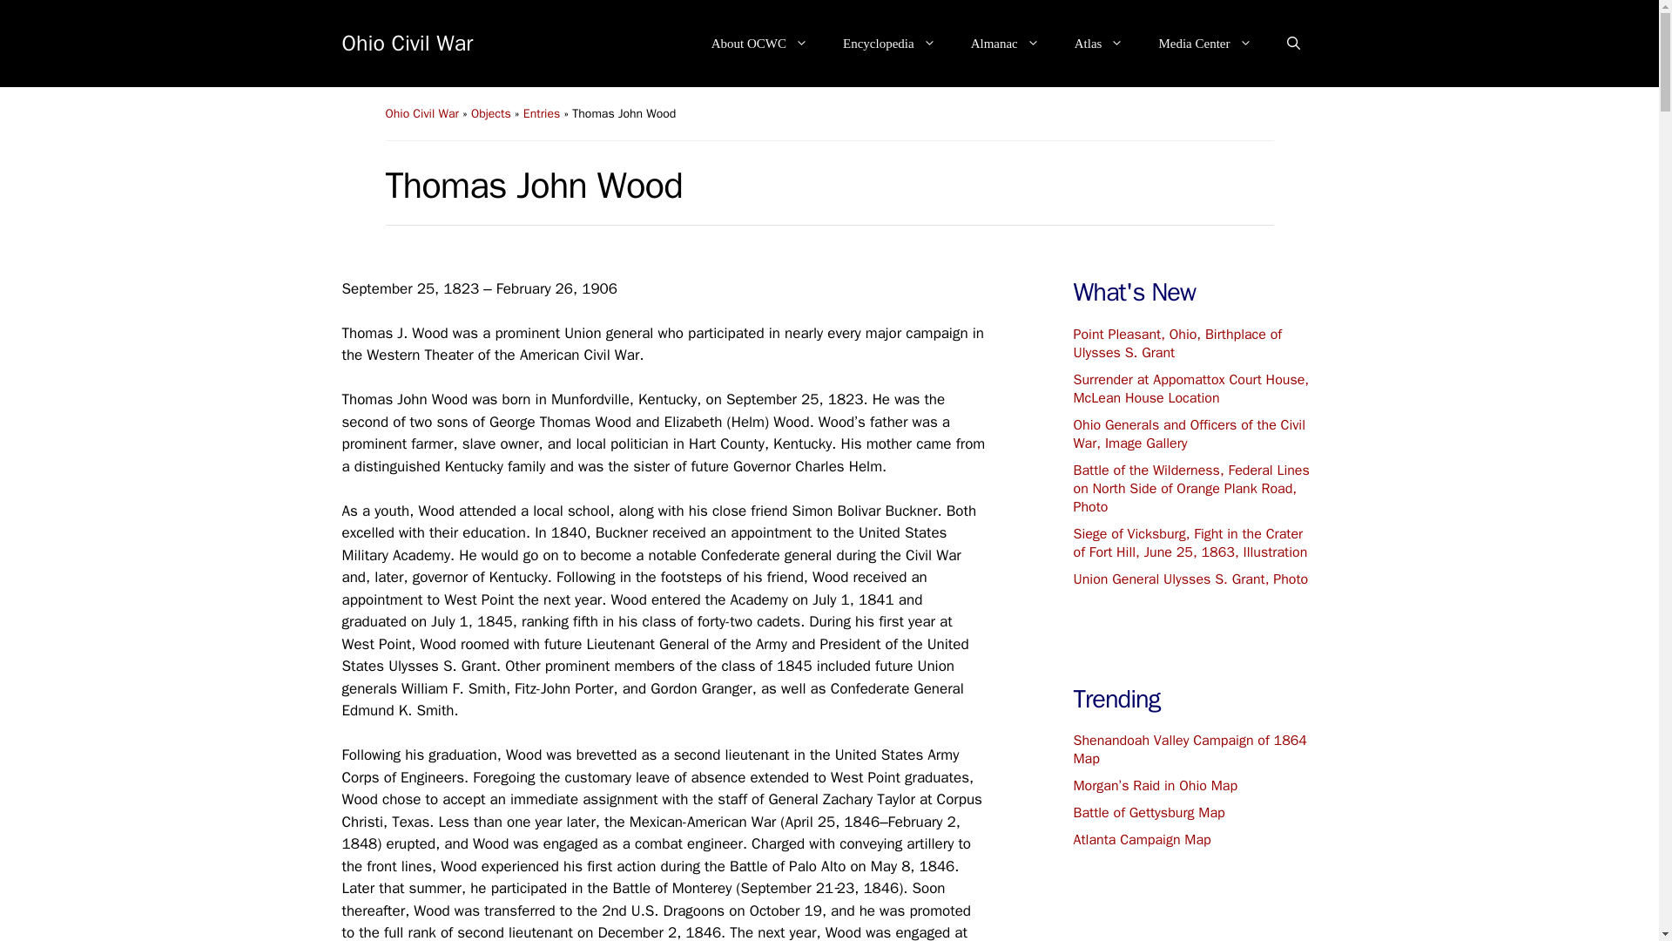  What do you see at coordinates (1099, 44) in the screenshot?
I see `Atlas` at bounding box center [1099, 44].